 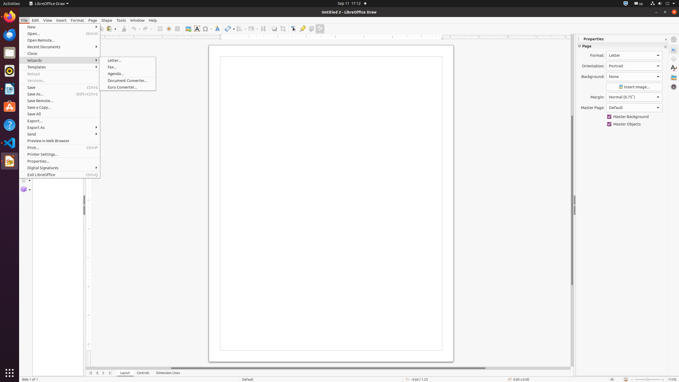 I want to click on Edit Points, so click(x=294, y=29).